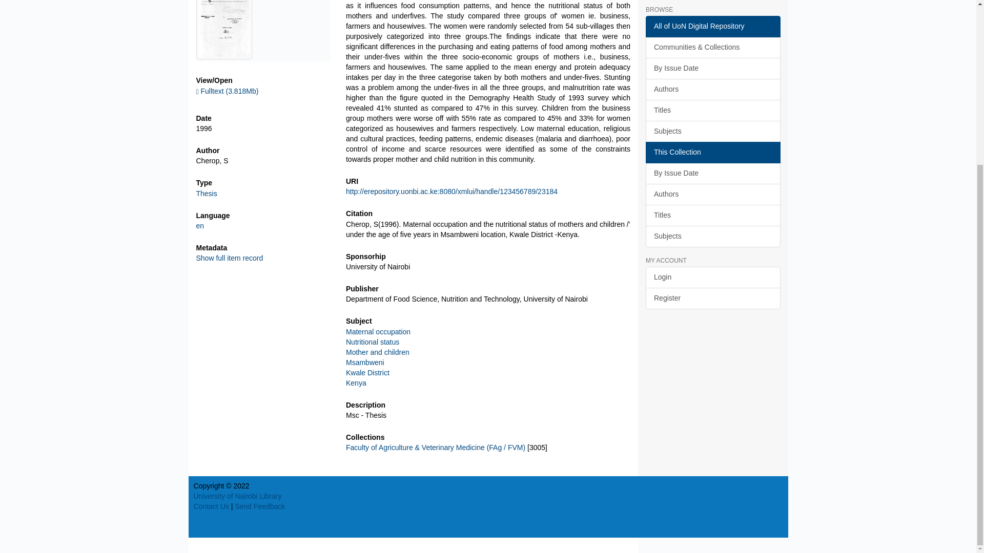  What do you see at coordinates (206, 194) in the screenshot?
I see `Thesis` at bounding box center [206, 194].